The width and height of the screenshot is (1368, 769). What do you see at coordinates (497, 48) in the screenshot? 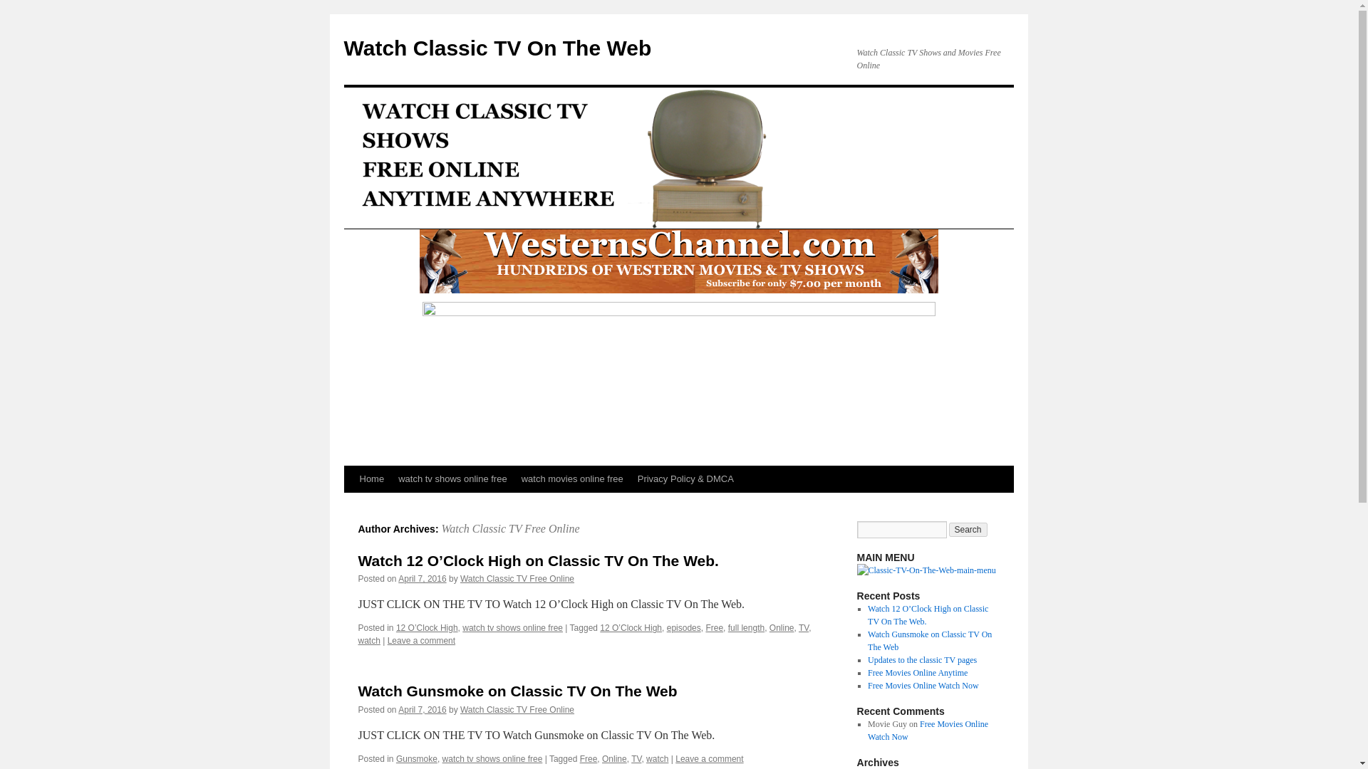
I see `Watch Classic TV On The Web` at bounding box center [497, 48].